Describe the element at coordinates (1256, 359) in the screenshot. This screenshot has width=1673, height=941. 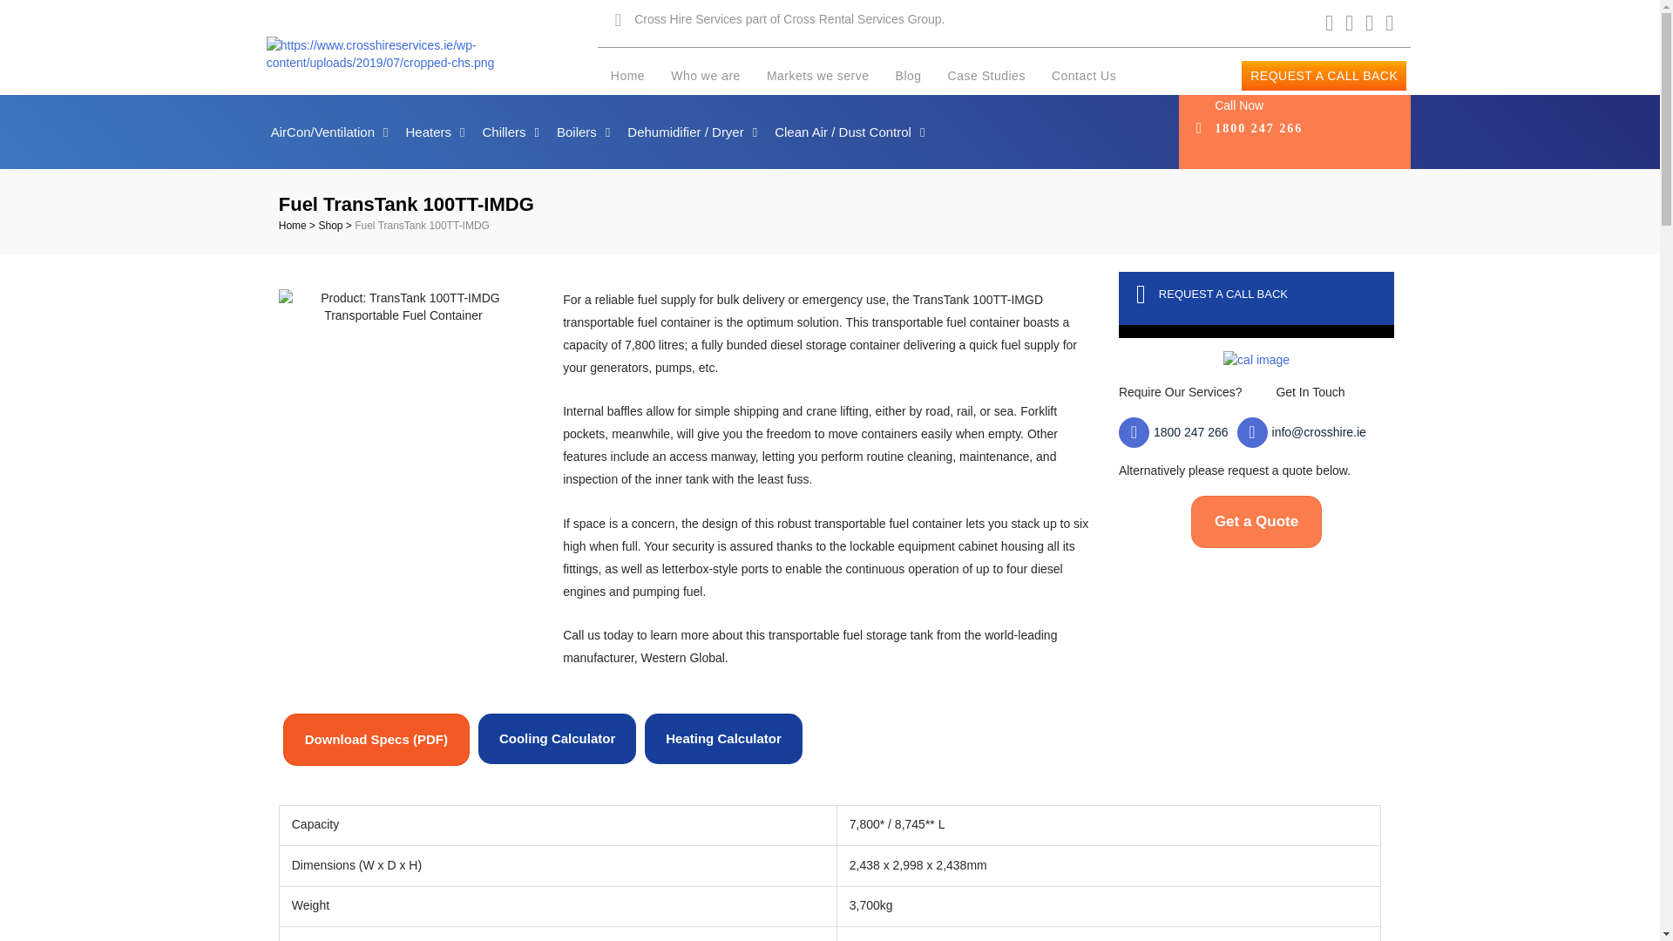
I see `cal image` at that location.